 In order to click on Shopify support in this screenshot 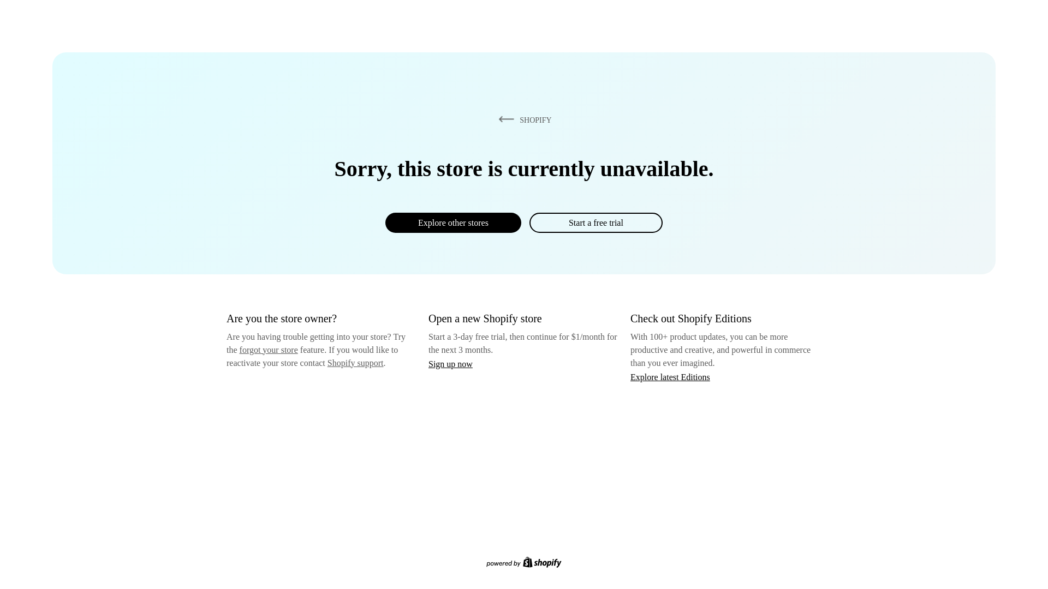, I will do `click(355, 362)`.